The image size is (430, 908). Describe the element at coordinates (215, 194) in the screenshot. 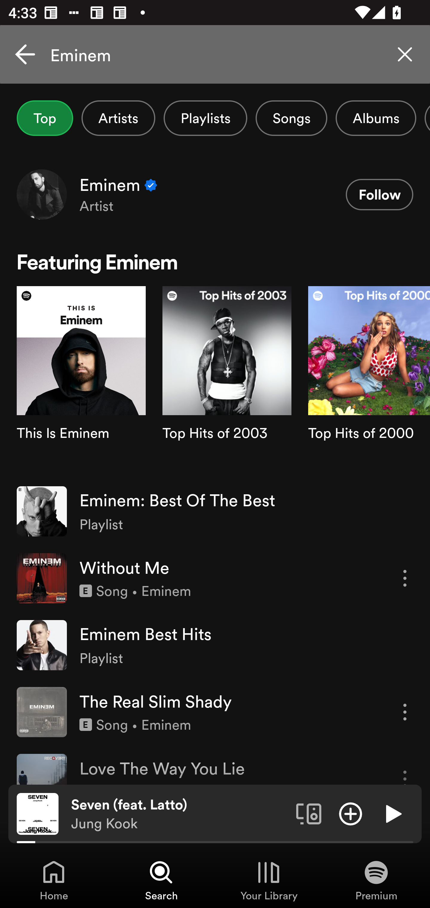

I see `Eminem Verified Artist Follow Follow` at that location.